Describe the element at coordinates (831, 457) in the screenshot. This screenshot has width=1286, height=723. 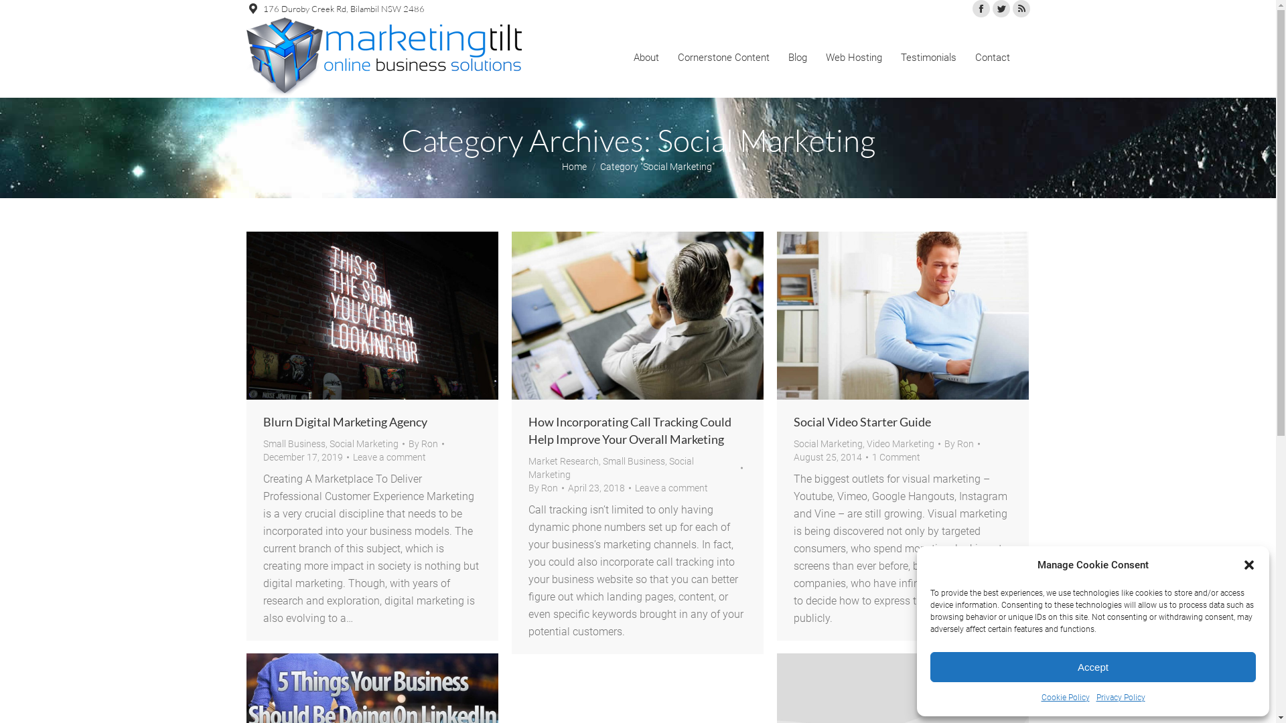
I see `August 25, 2014` at that location.